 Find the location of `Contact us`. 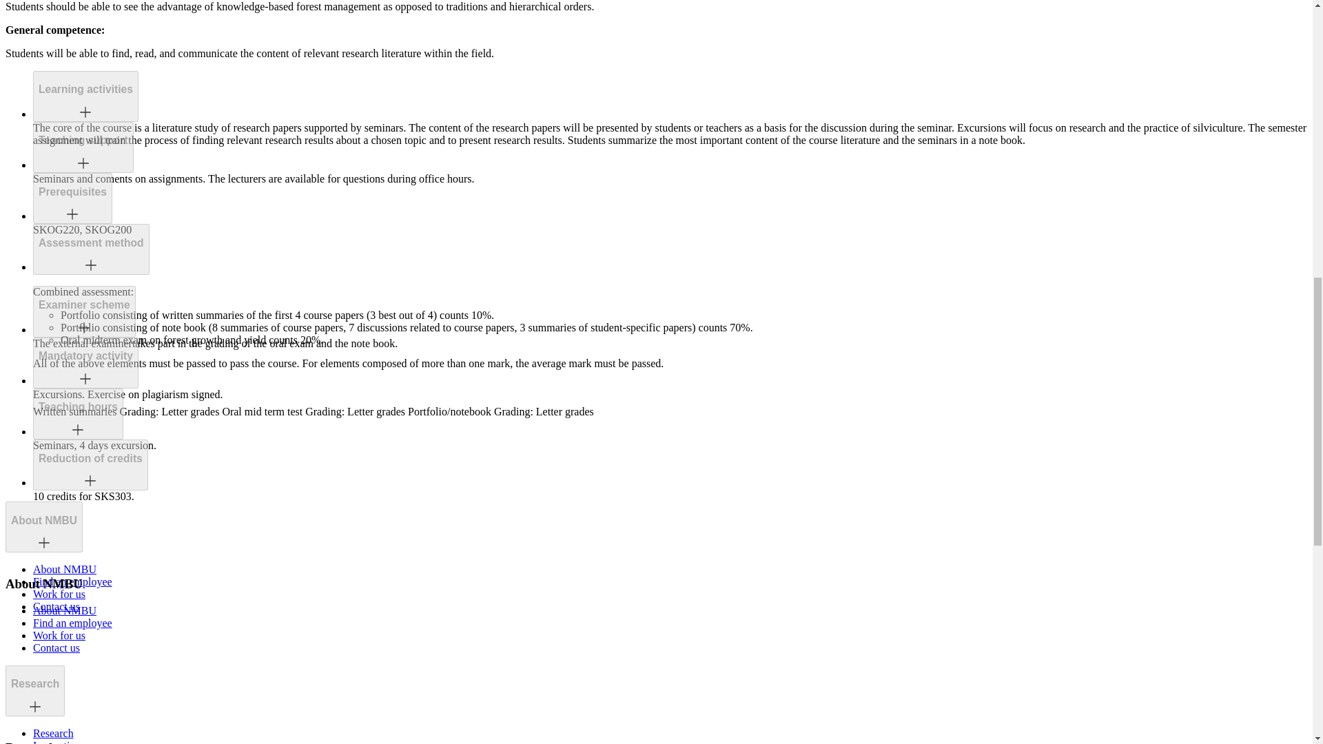

Contact us is located at coordinates (57, 606).